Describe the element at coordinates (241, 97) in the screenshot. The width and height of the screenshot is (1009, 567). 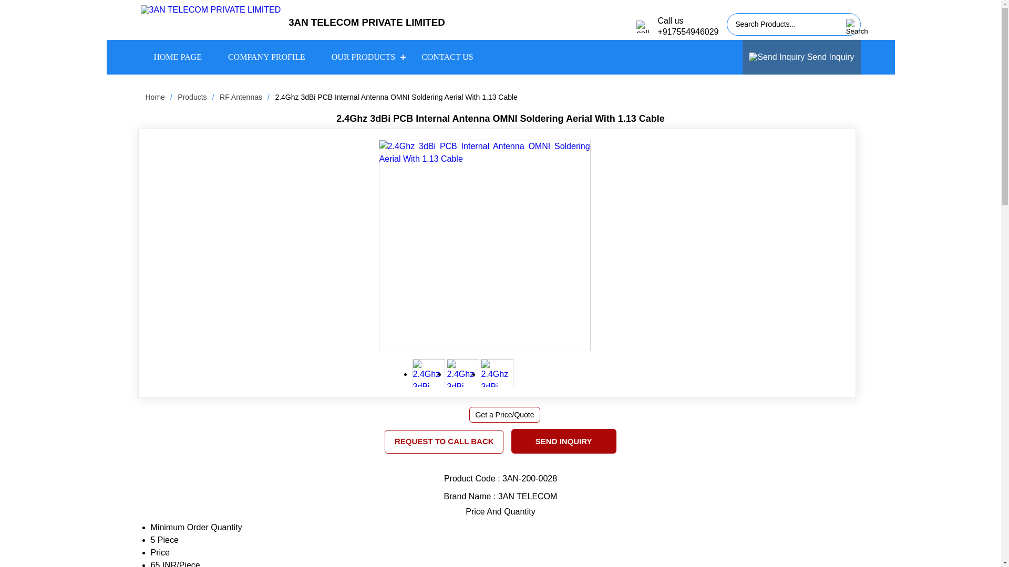
I see `RF Antennas` at that location.